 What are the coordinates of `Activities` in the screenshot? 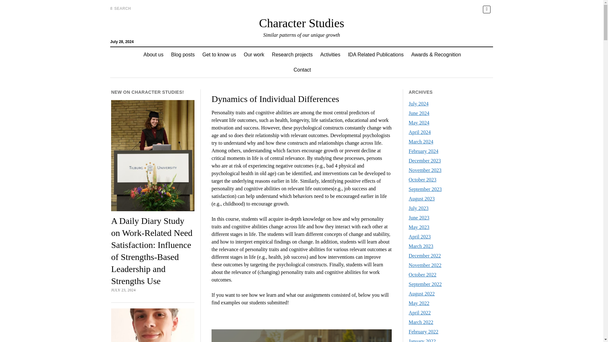 It's located at (330, 54).